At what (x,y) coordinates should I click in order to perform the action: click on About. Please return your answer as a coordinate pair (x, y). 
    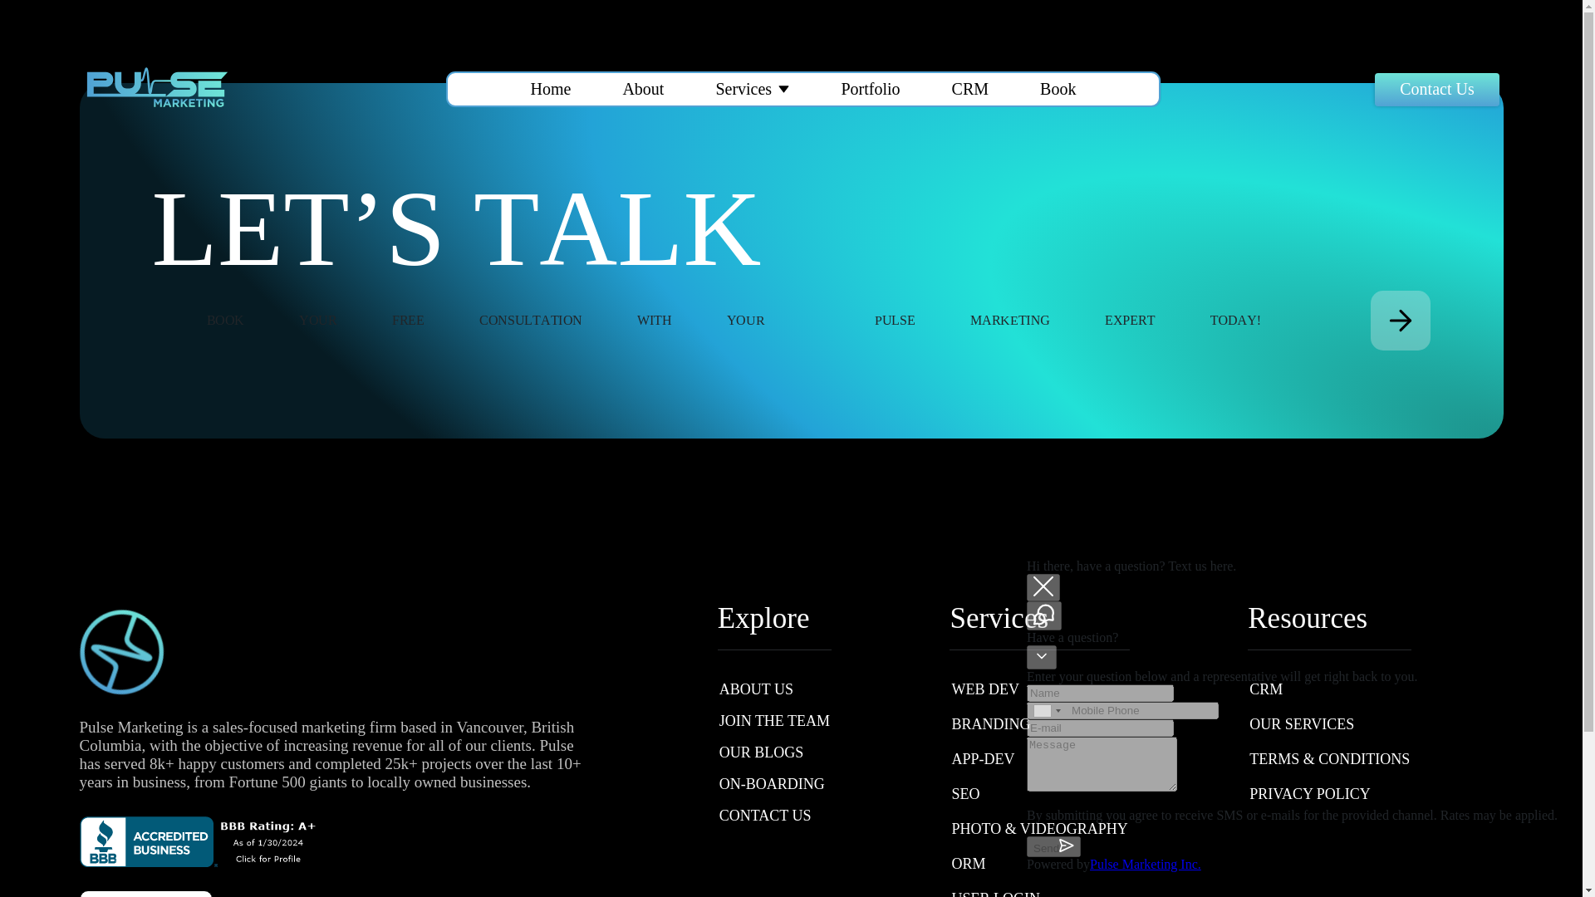
    Looking at the image, I should click on (642, 89).